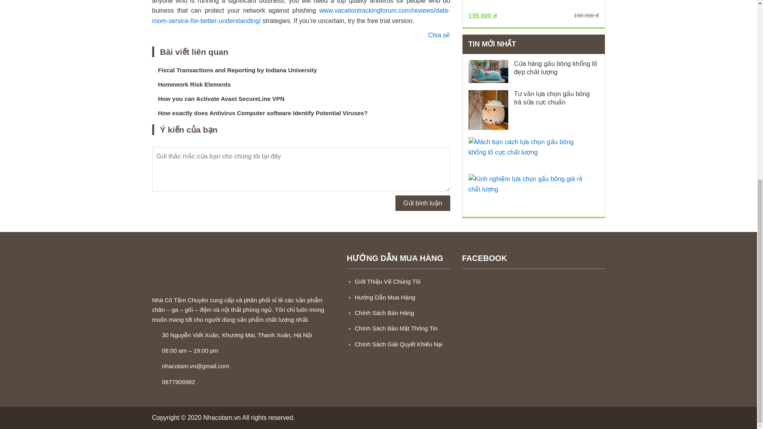 The height and width of the screenshot is (429, 763). I want to click on Homework Risk Elements, so click(194, 84).